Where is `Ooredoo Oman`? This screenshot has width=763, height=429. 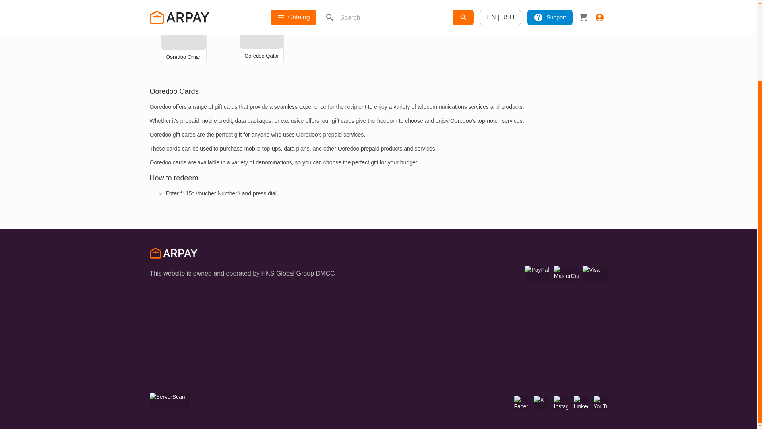 Ooredoo Oman is located at coordinates (184, 27).